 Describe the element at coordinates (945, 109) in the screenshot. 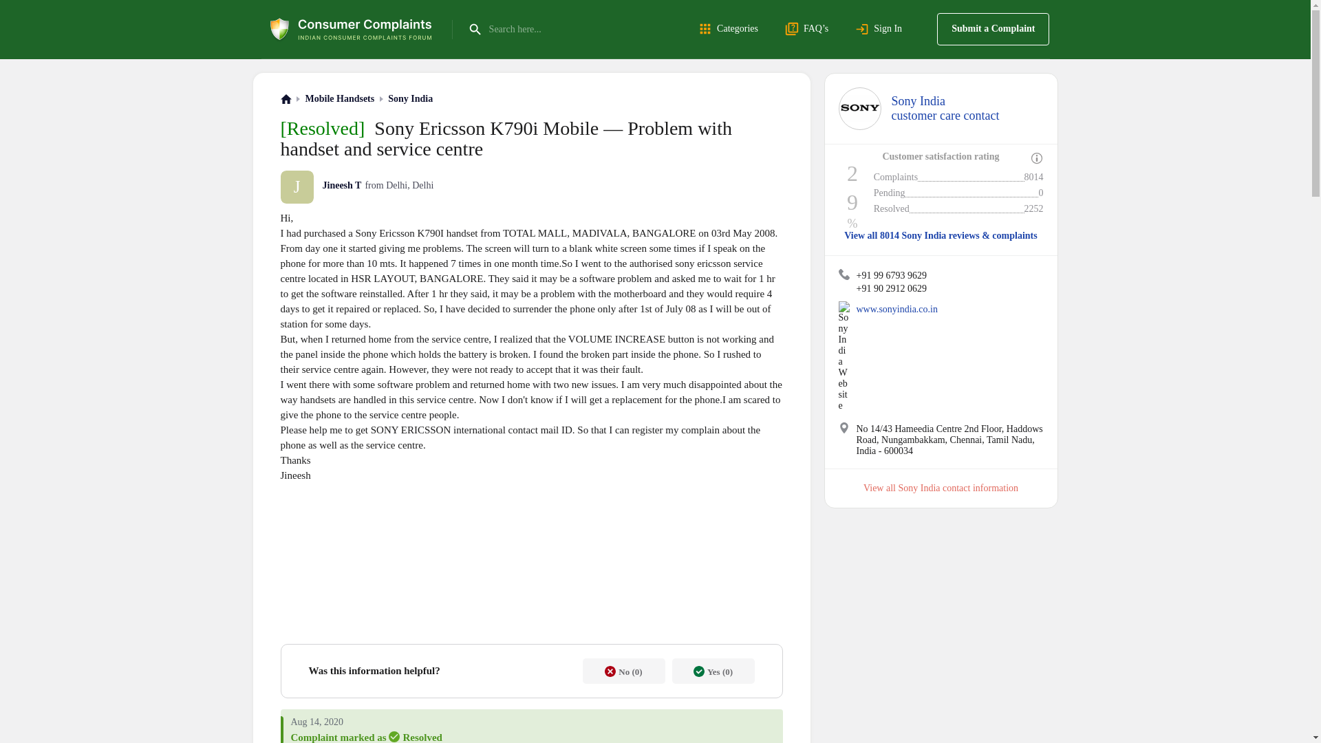

I see `Submit a Complaint` at that location.